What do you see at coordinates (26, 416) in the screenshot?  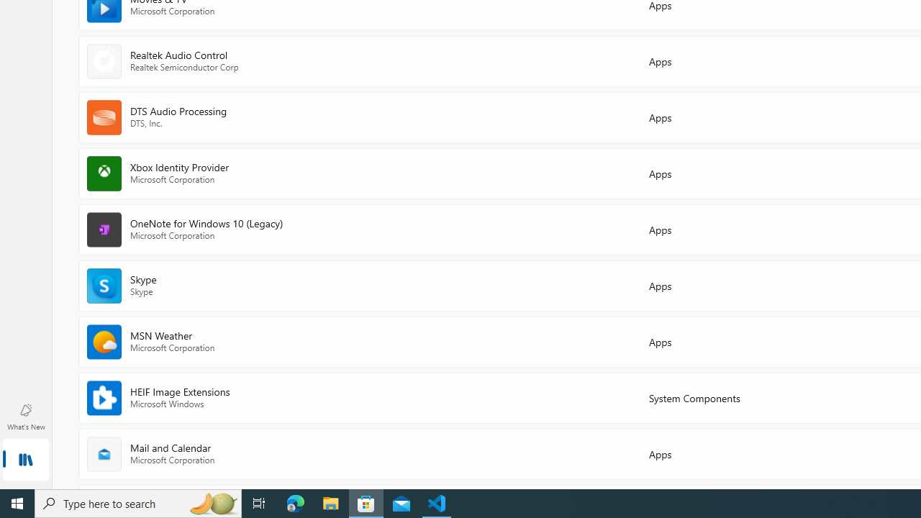 I see `What's New` at bounding box center [26, 416].